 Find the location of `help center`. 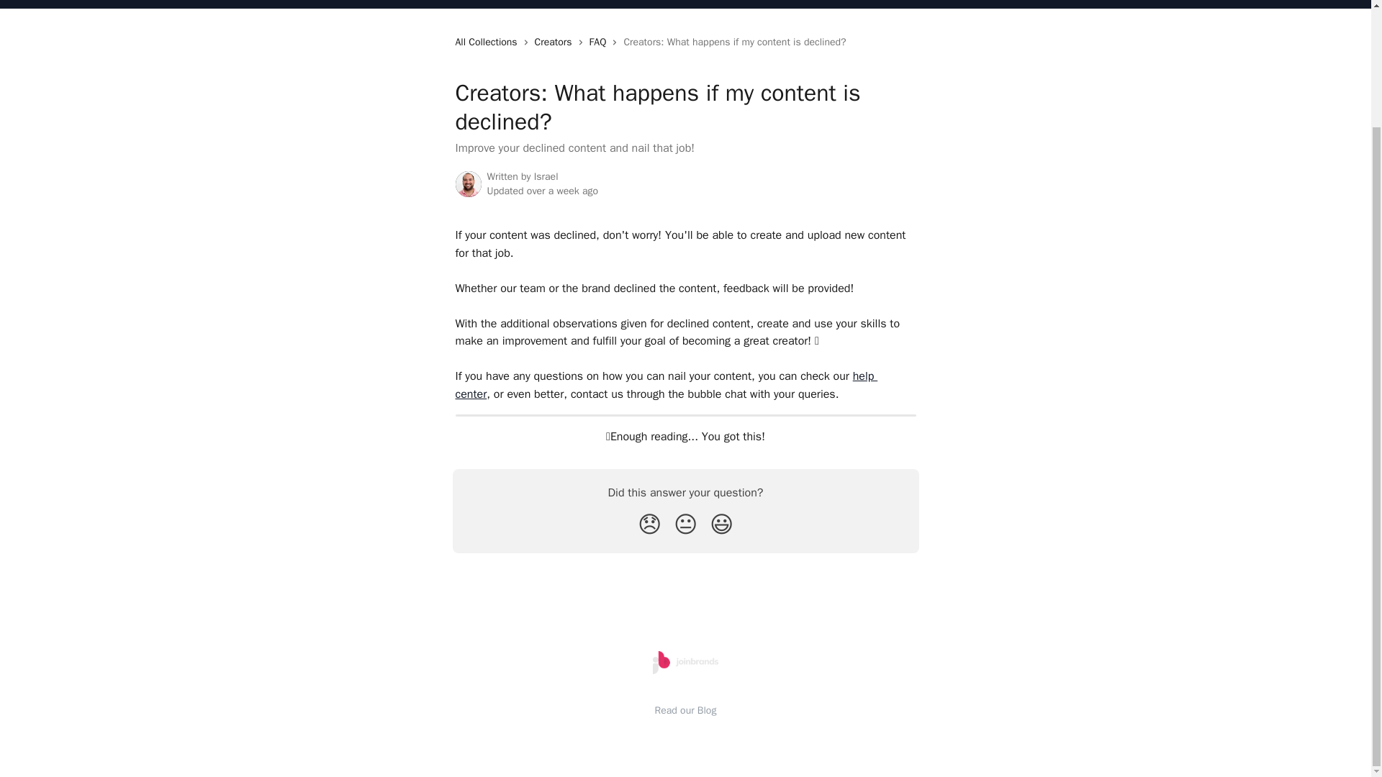

help center is located at coordinates (666, 385).